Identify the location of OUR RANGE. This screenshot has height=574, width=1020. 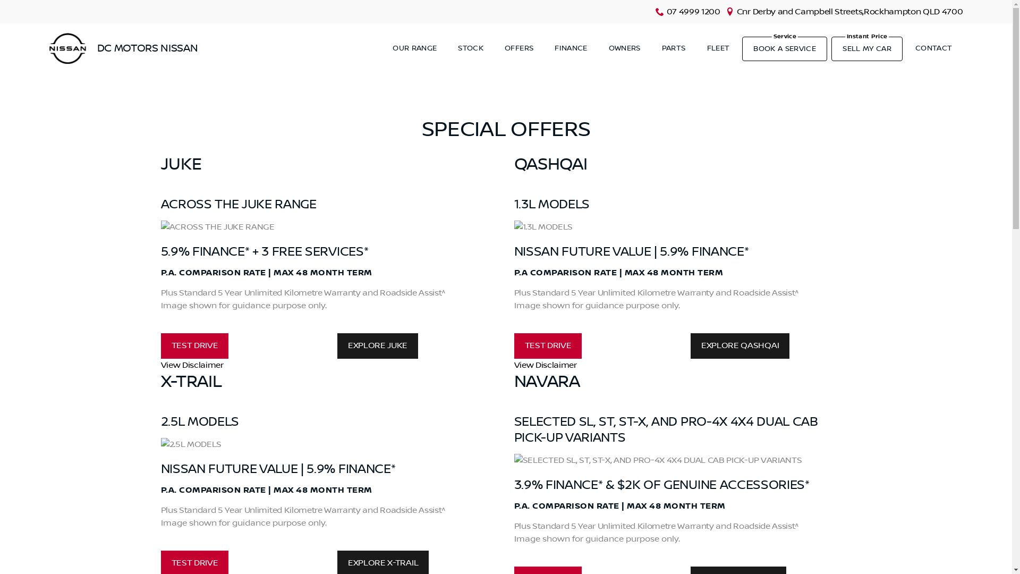
(414, 48).